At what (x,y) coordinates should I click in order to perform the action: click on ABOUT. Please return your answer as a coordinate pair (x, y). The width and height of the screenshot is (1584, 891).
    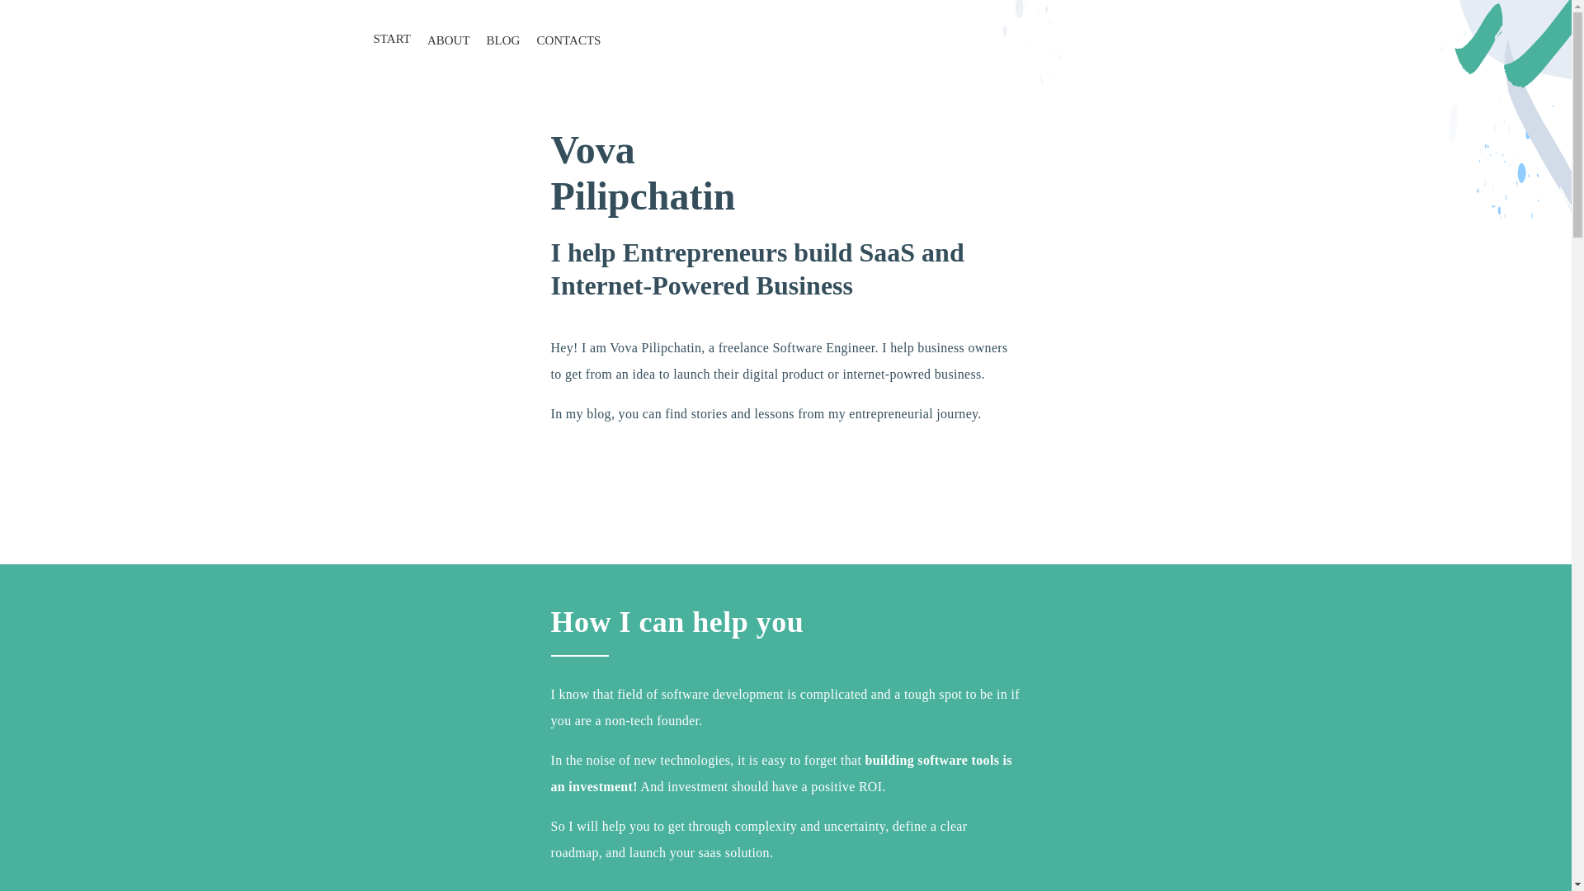
    Looking at the image, I should click on (449, 41).